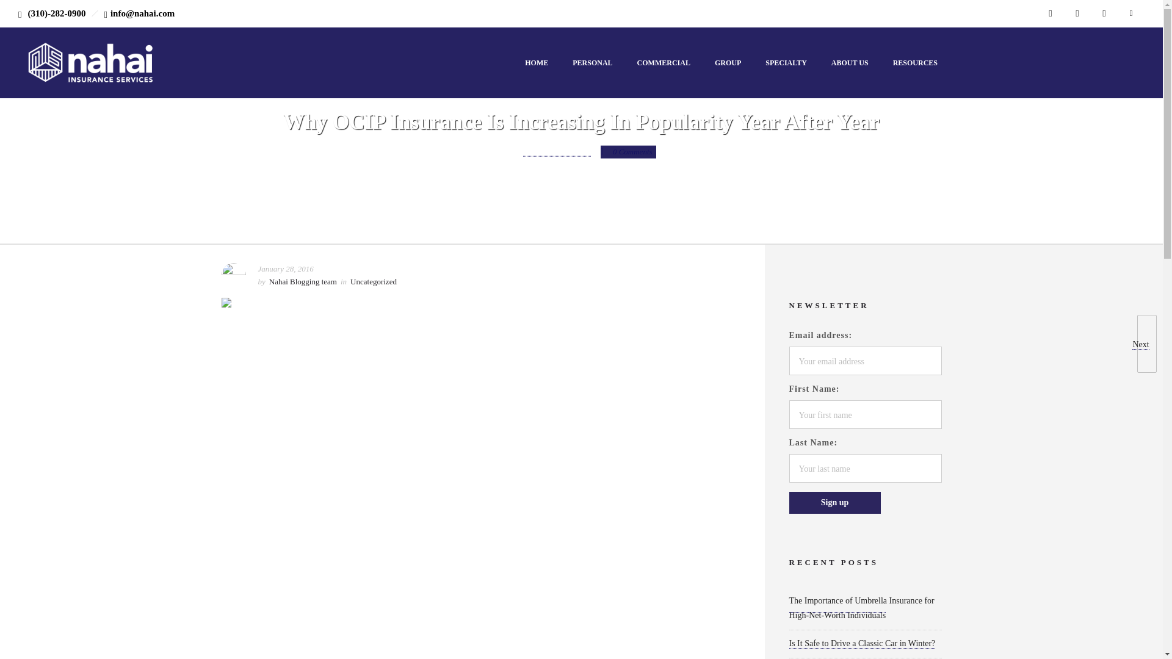  What do you see at coordinates (834, 503) in the screenshot?
I see `Sign up` at bounding box center [834, 503].